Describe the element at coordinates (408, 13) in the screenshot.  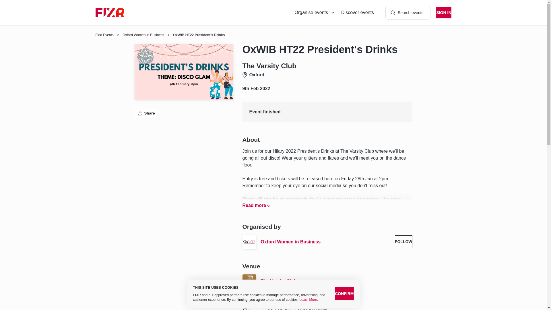
I see `Search events` at that location.